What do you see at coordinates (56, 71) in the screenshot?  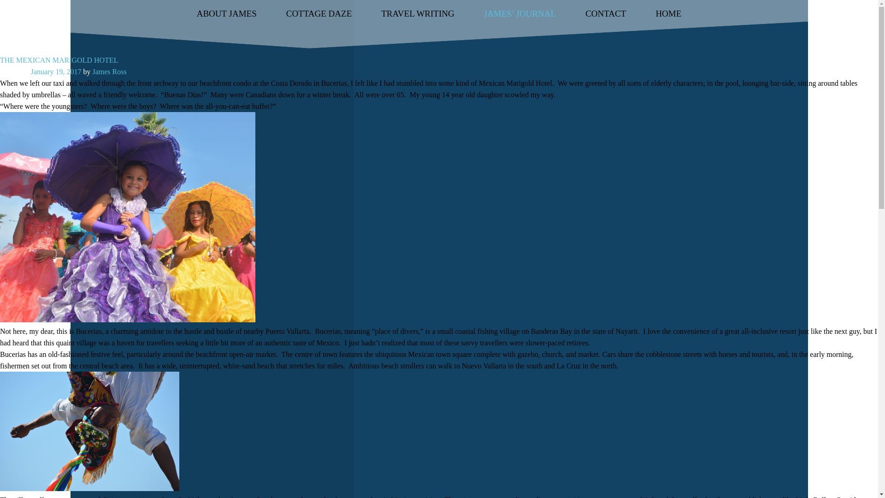 I see `January 19, 2017` at bounding box center [56, 71].